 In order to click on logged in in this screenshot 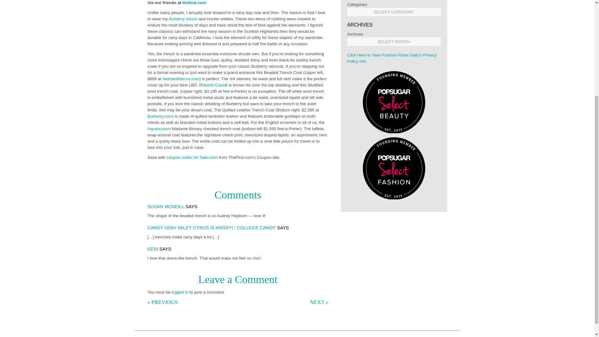, I will do `click(180, 292)`.